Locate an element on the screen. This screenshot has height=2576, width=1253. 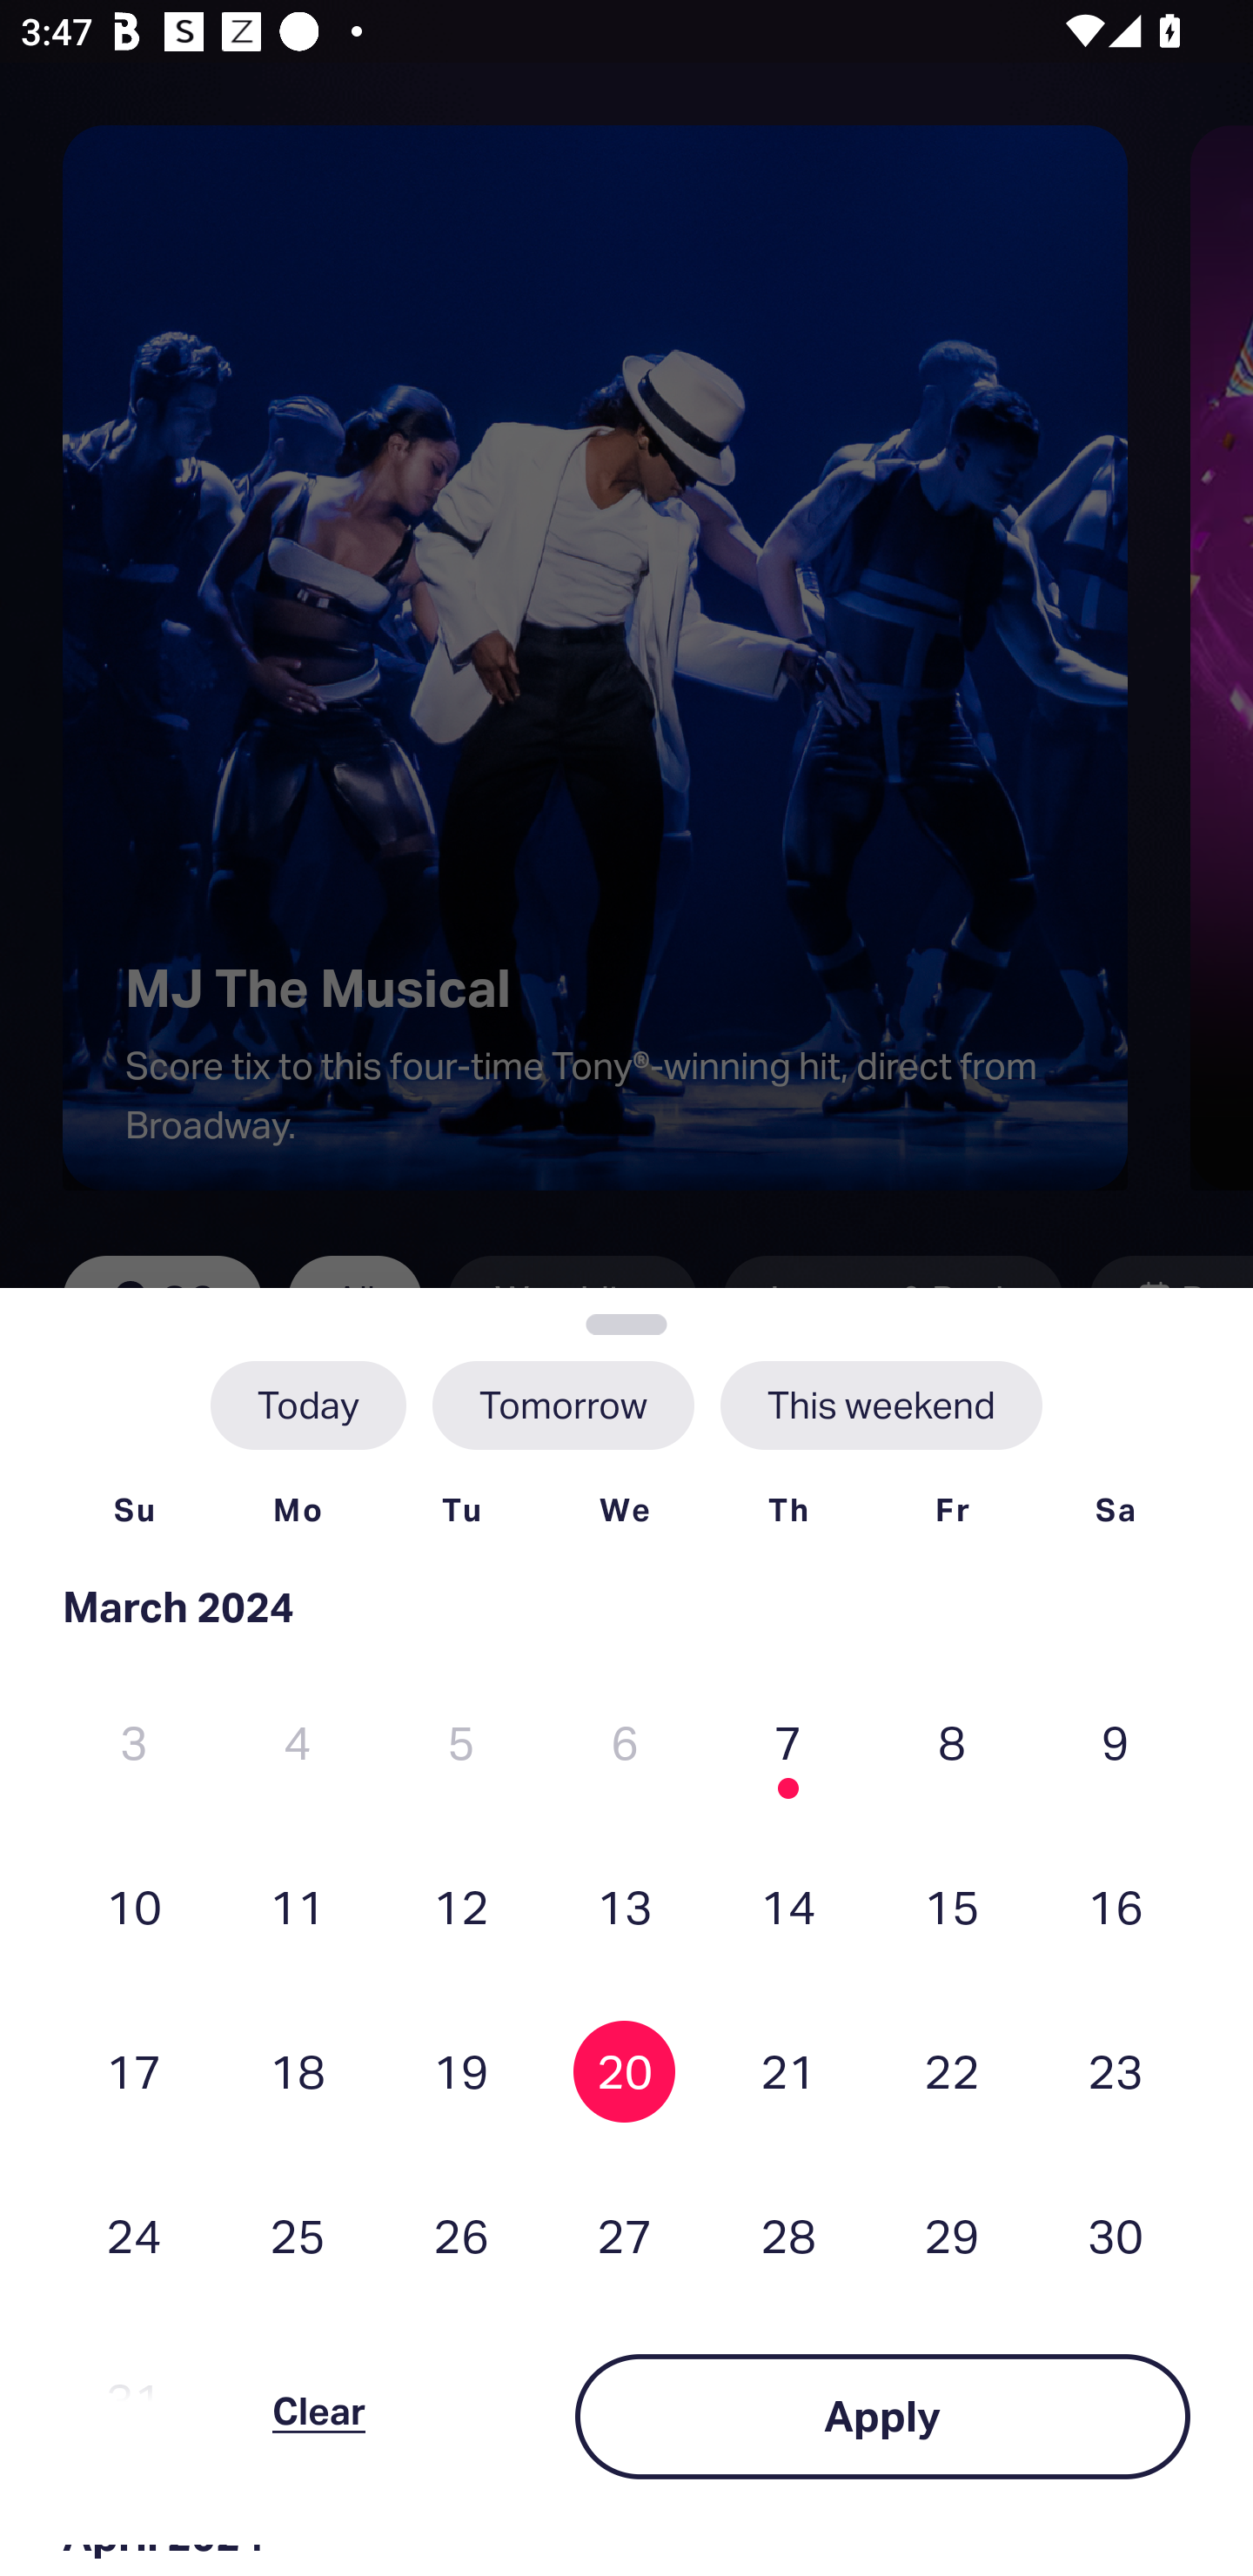
21 is located at coordinates (787, 2070).